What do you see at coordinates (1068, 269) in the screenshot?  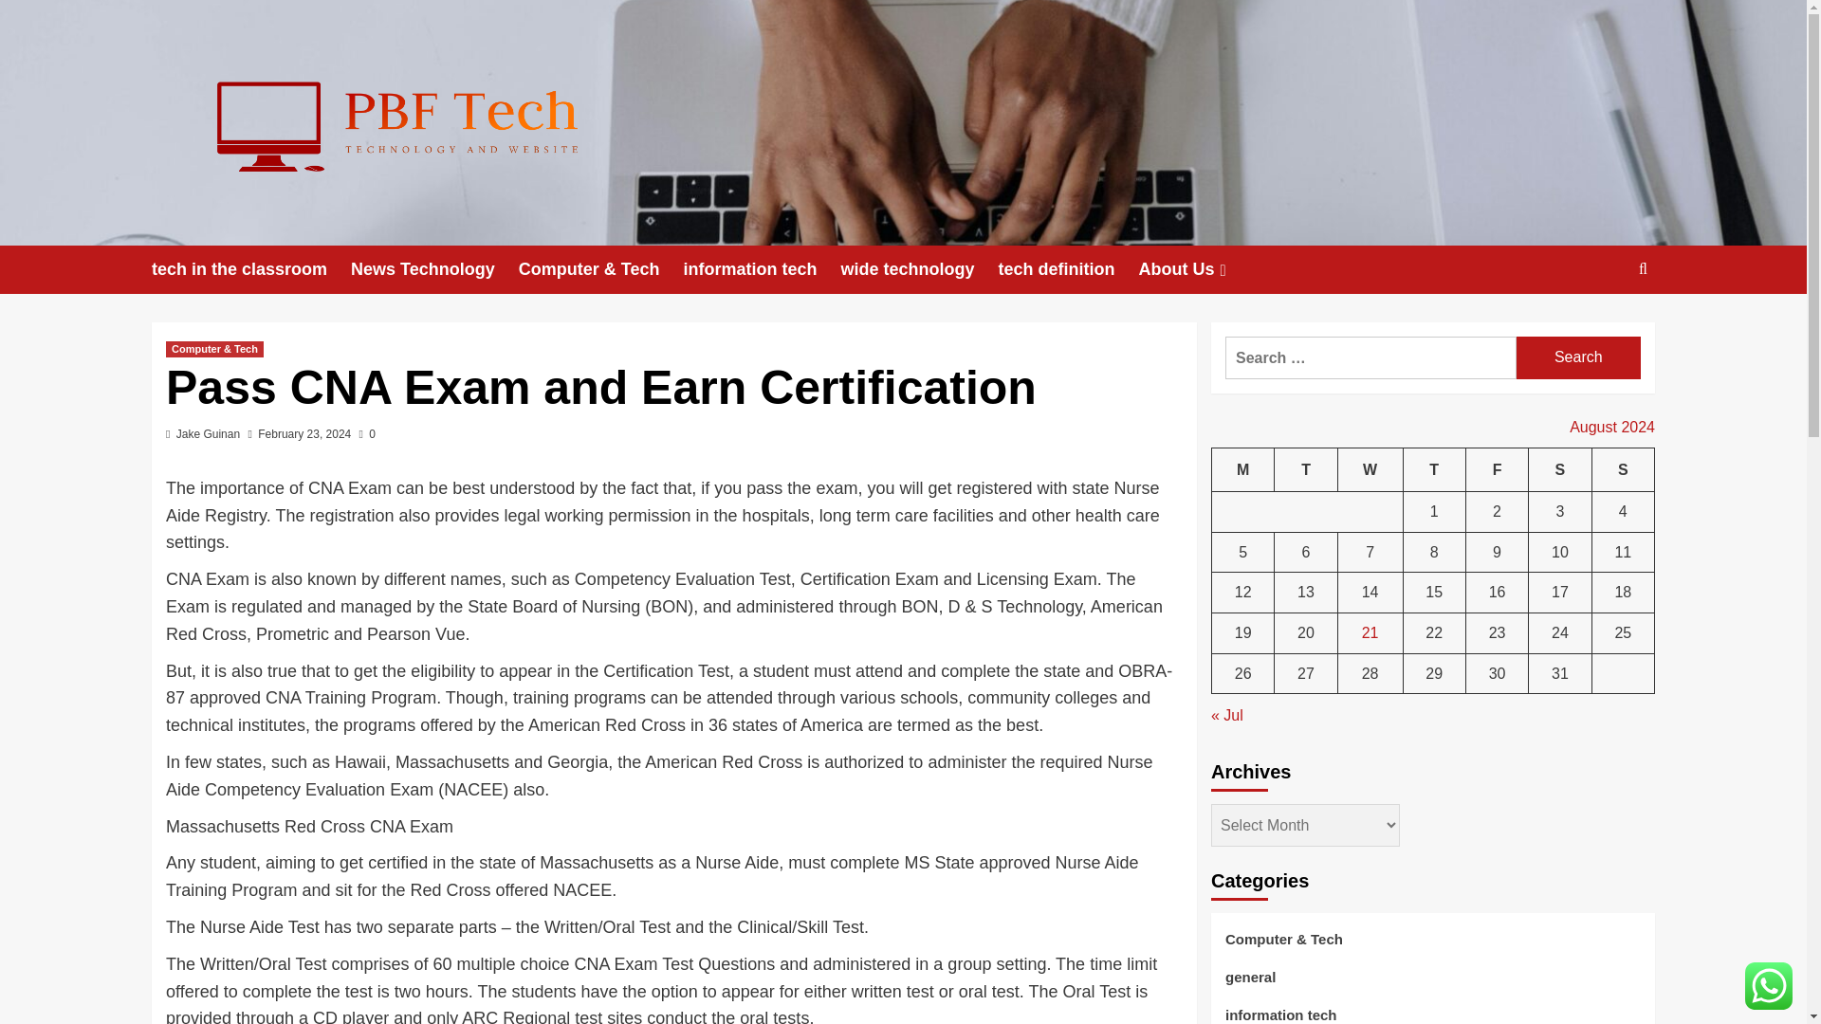 I see `tech definition` at bounding box center [1068, 269].